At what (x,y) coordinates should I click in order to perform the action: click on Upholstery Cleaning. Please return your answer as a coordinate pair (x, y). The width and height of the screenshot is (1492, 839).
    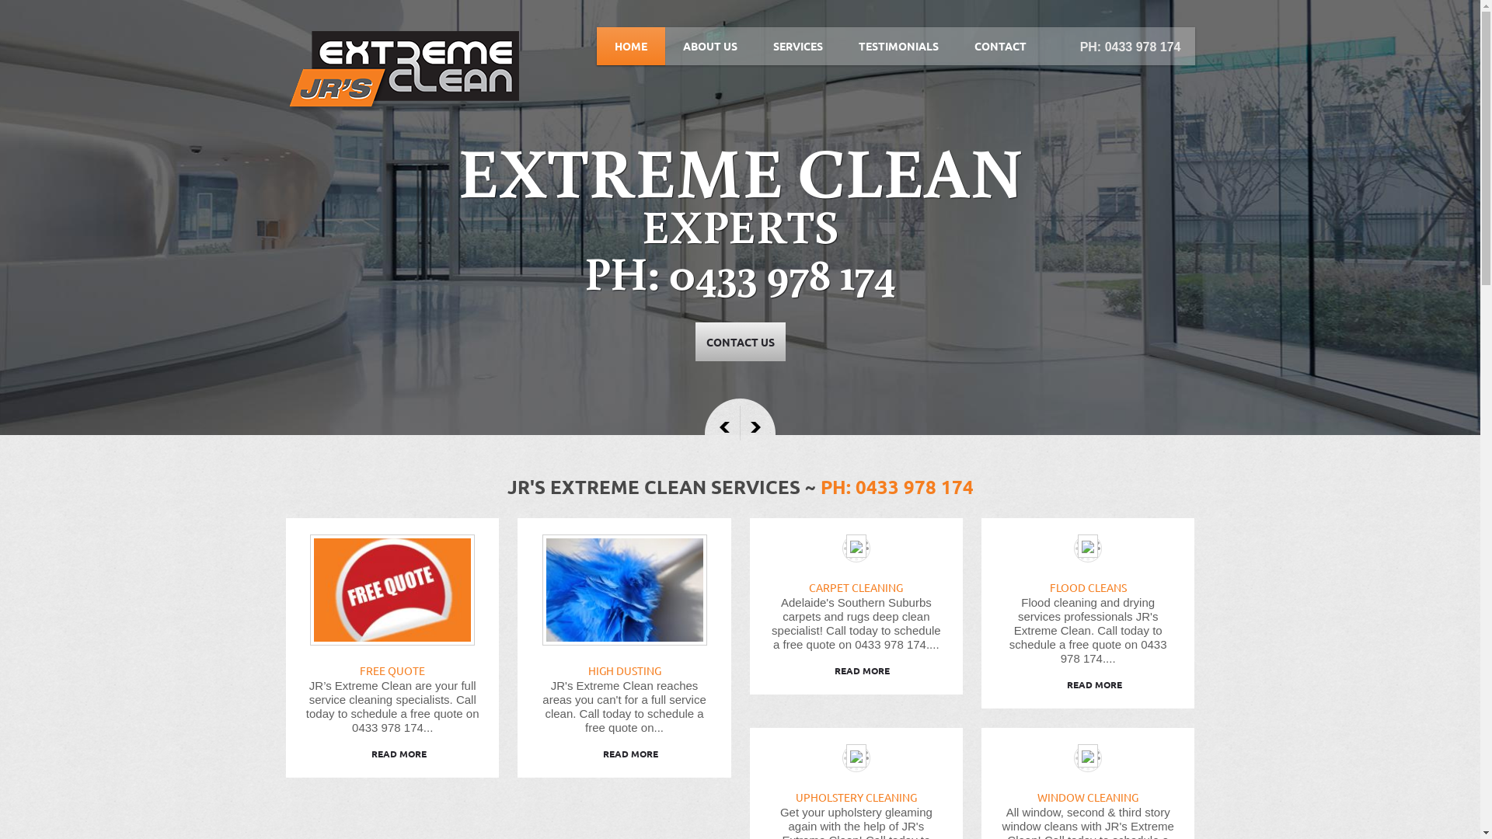
    Looking at the image, I should click on (856, 756).